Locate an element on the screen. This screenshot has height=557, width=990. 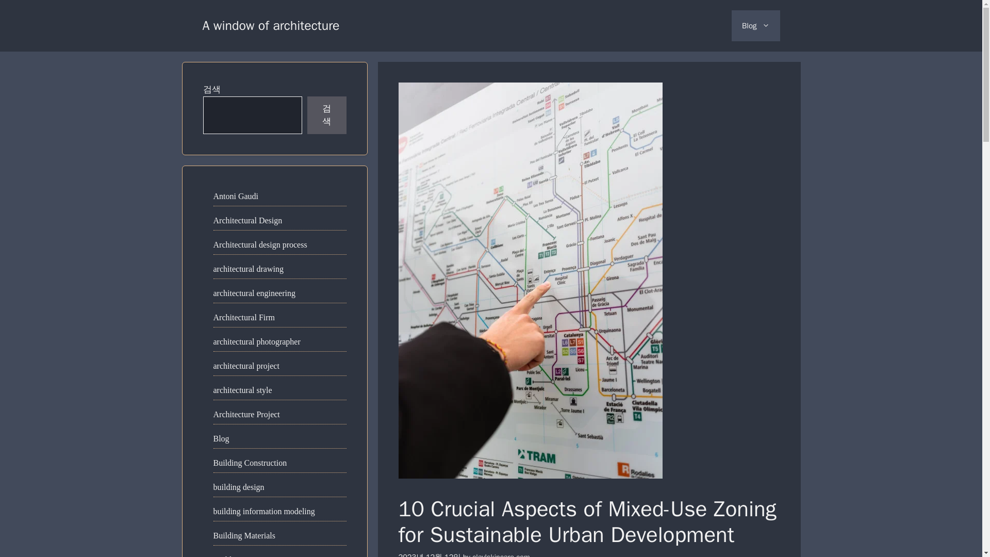
Blog is located at coordinates (755, 26).